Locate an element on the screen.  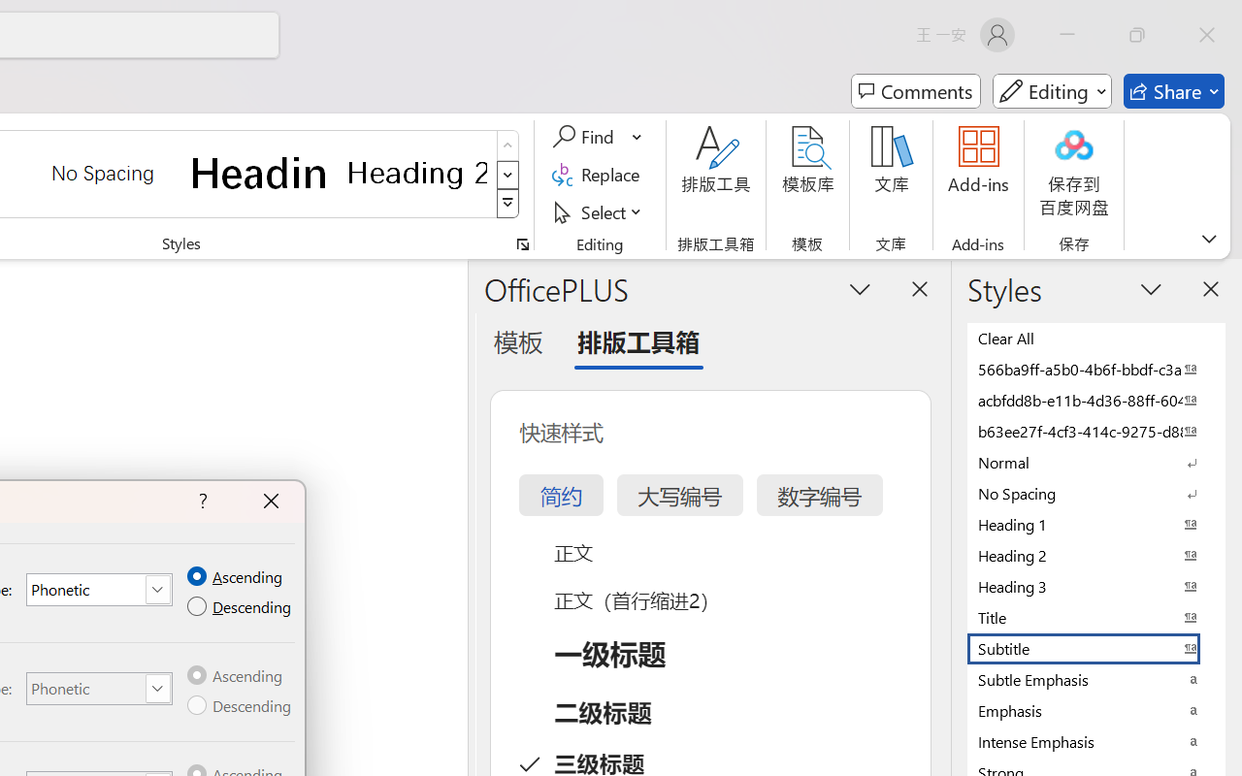
Task Pane Options is located at coordinates (860, 288).